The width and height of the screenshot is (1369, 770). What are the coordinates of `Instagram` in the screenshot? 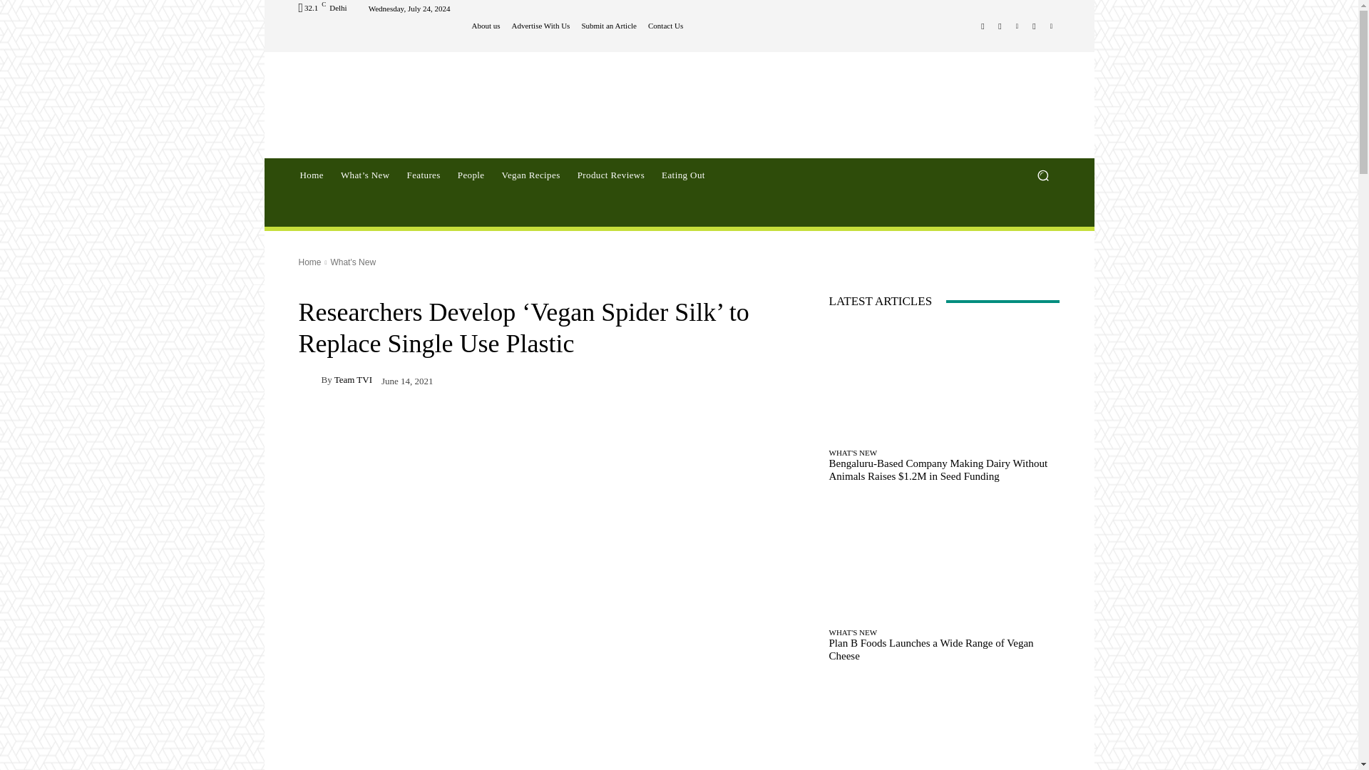 It's located at (1000, 25).